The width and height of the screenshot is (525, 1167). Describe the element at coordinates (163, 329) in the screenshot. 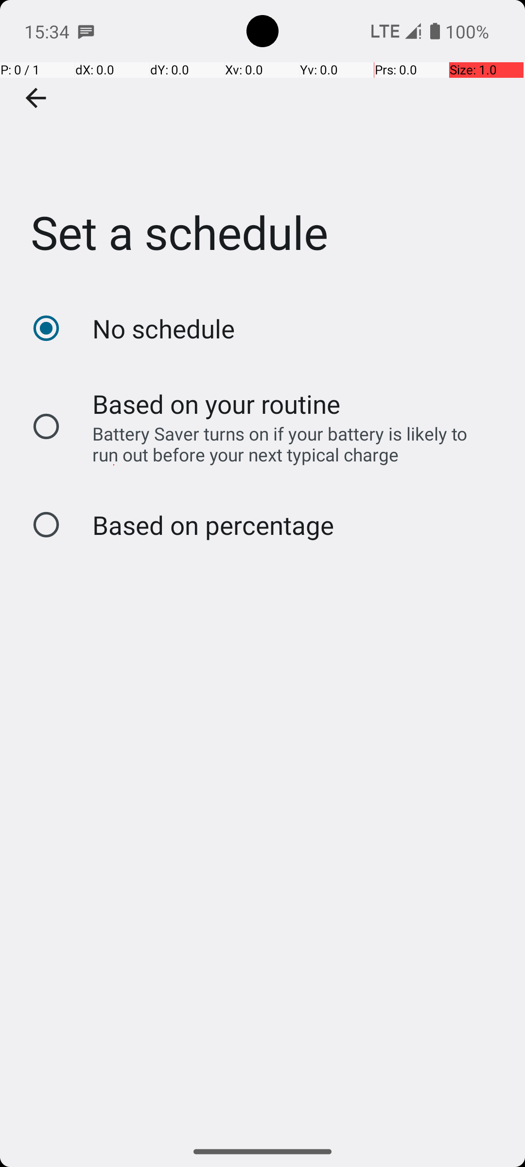

I see `No schedule` at that location.